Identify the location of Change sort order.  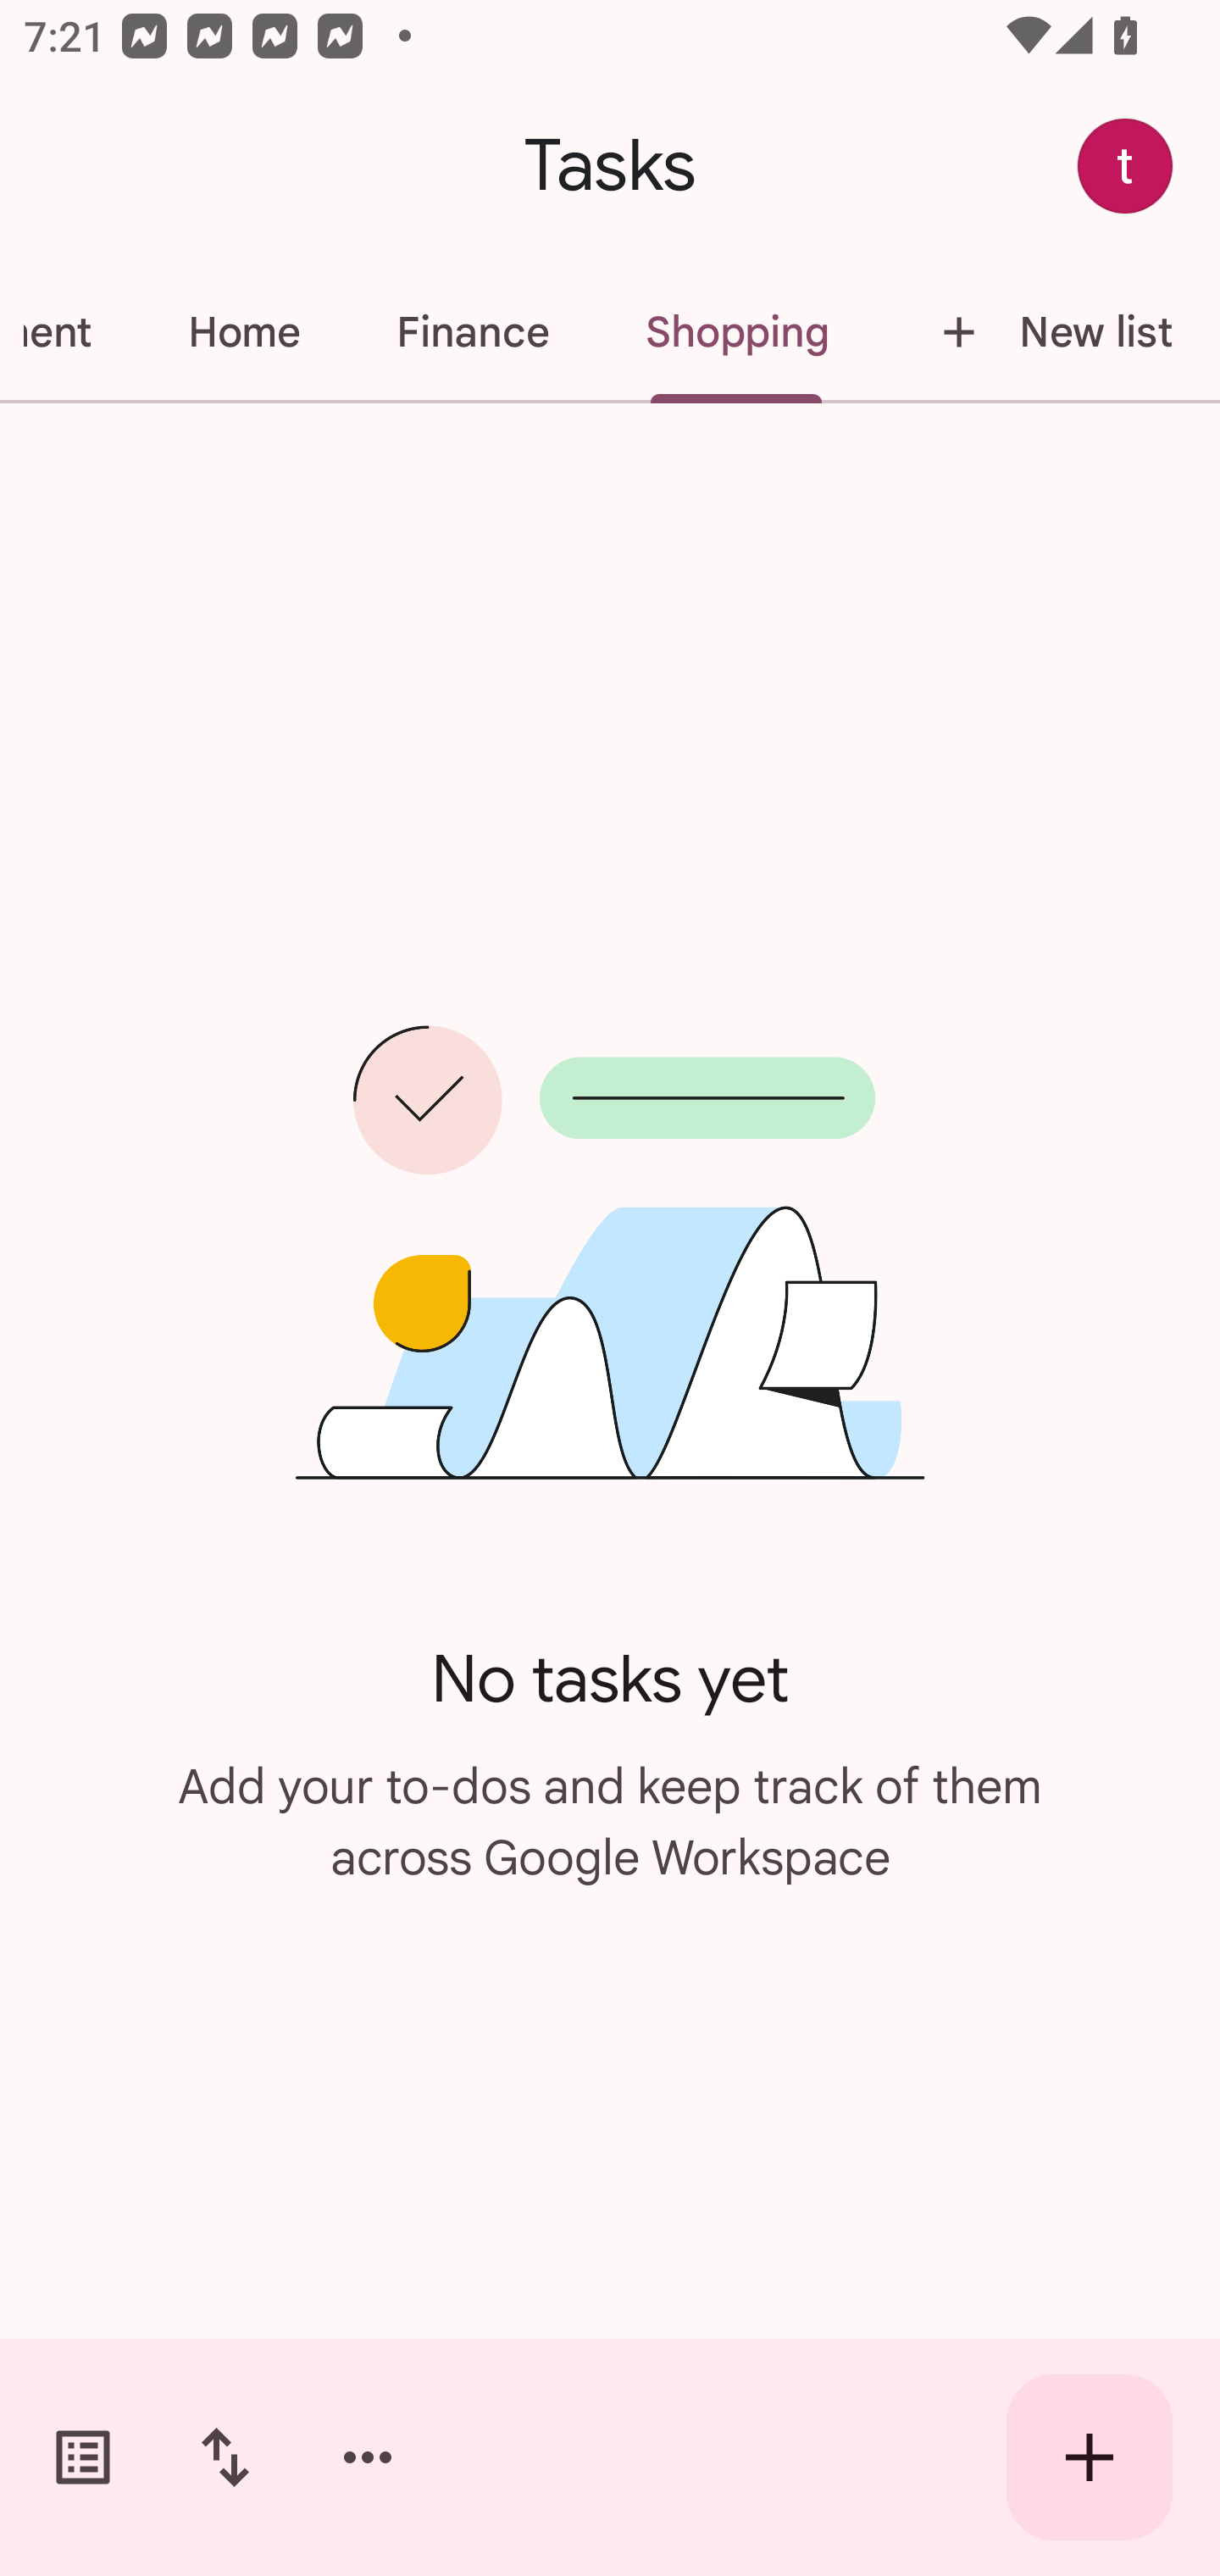
(225, 2457).